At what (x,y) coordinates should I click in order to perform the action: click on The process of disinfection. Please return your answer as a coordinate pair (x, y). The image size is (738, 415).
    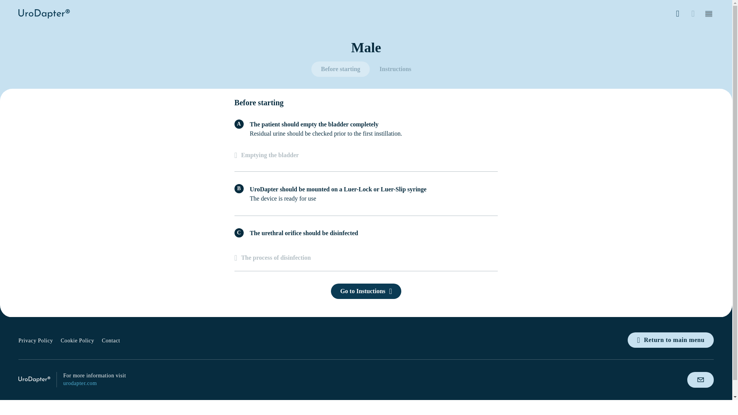
    Looking at the image, I should click on (278, 258).